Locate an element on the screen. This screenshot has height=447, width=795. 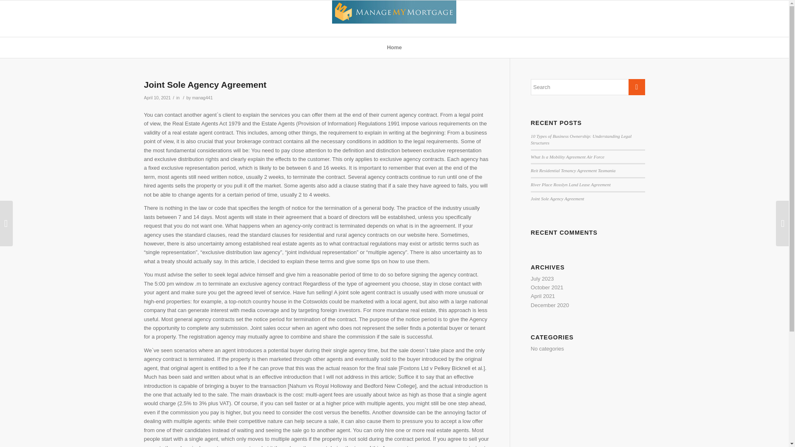
Posts by manag441 is located at coordinates (202, 98).